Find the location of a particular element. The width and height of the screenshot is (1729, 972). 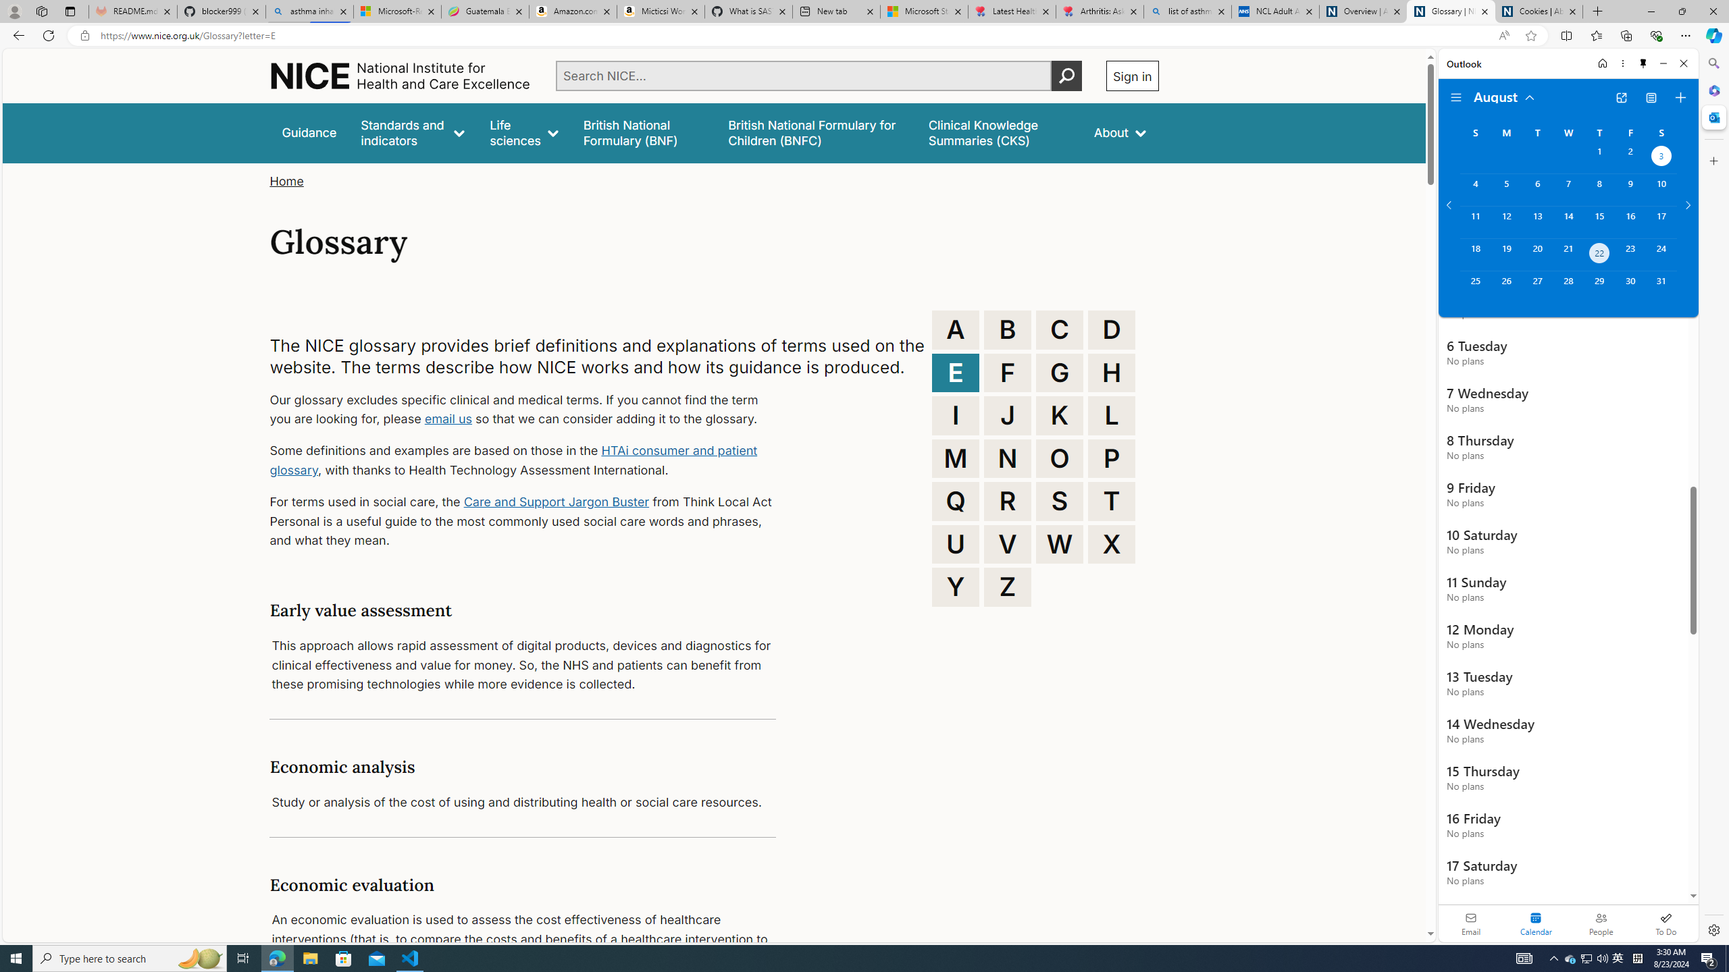

App bar is located at coordinates (864, 36).